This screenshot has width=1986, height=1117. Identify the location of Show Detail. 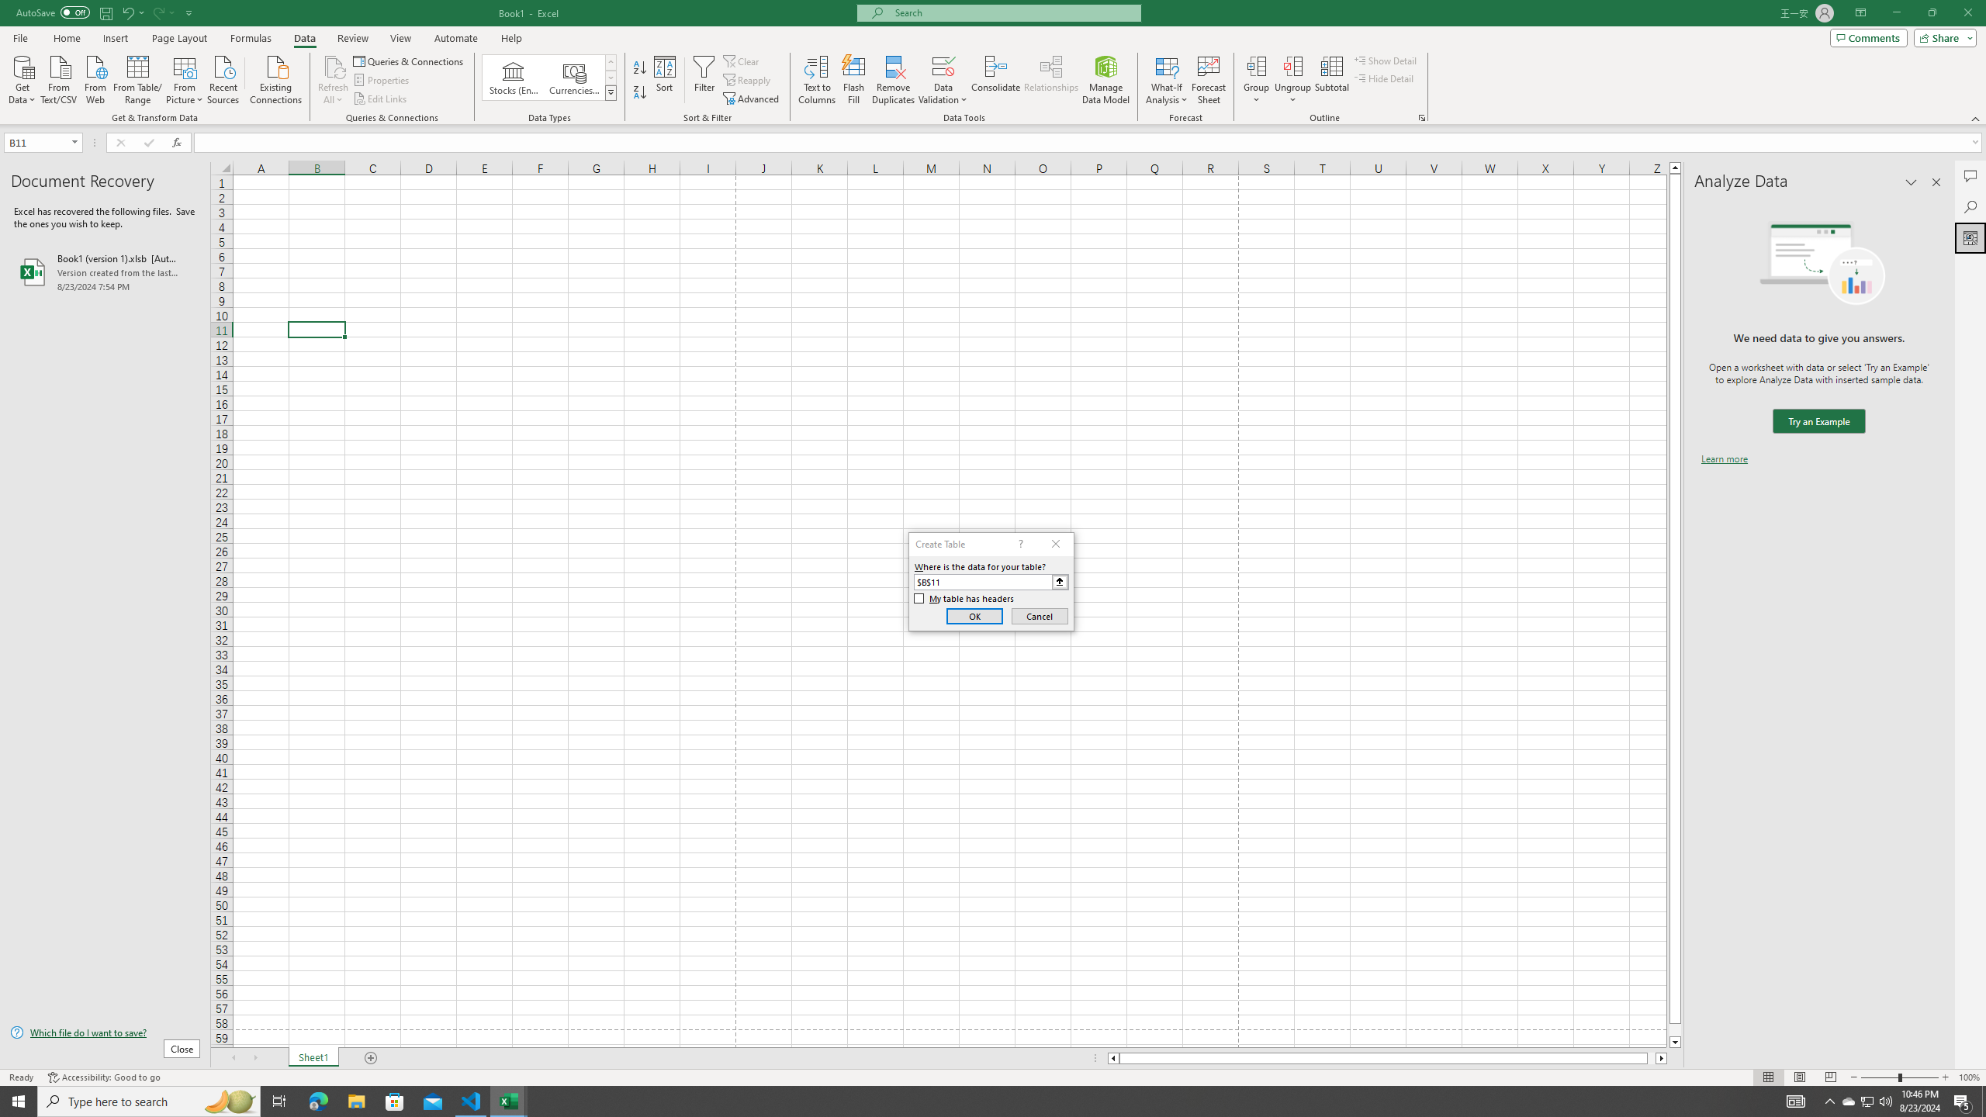
(1386, 61).